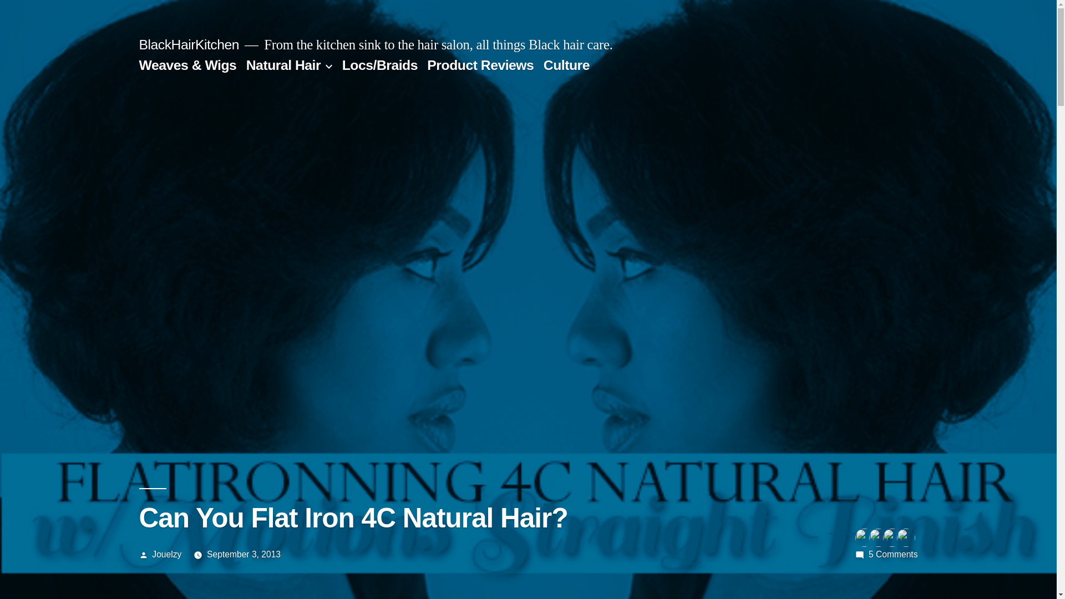  I want to click on Natural Hair, so click(893, 554).